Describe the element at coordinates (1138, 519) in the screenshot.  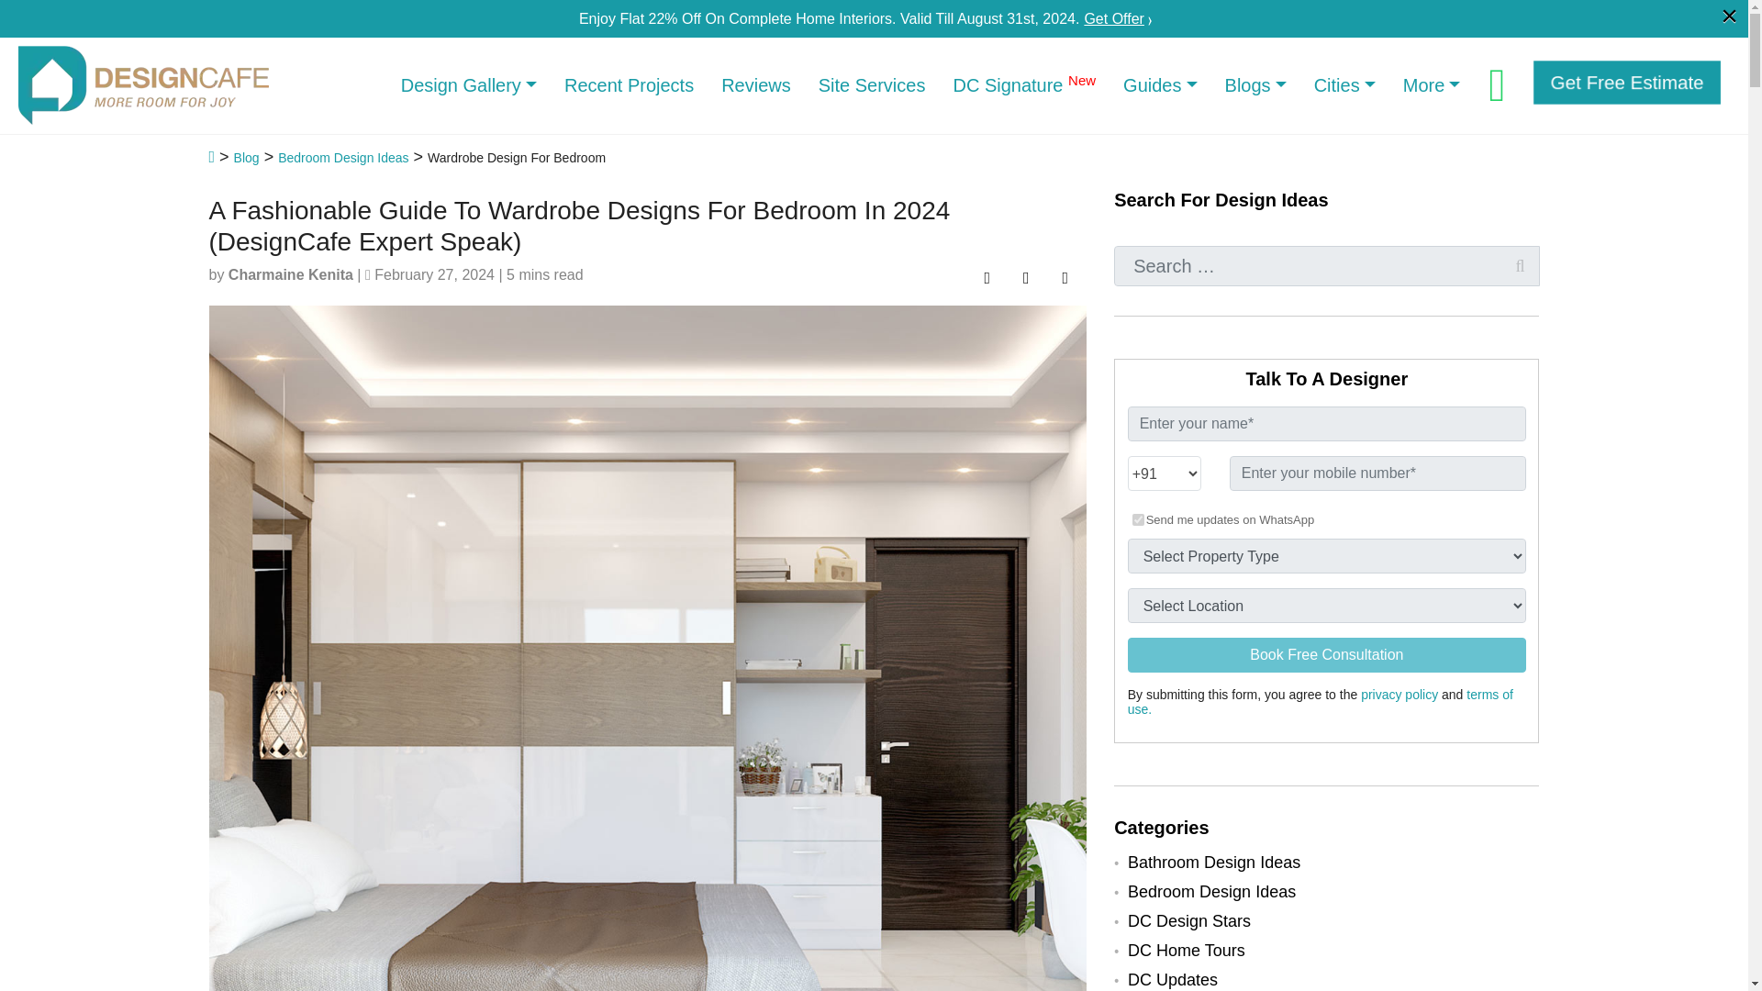
I see `on` at that location.